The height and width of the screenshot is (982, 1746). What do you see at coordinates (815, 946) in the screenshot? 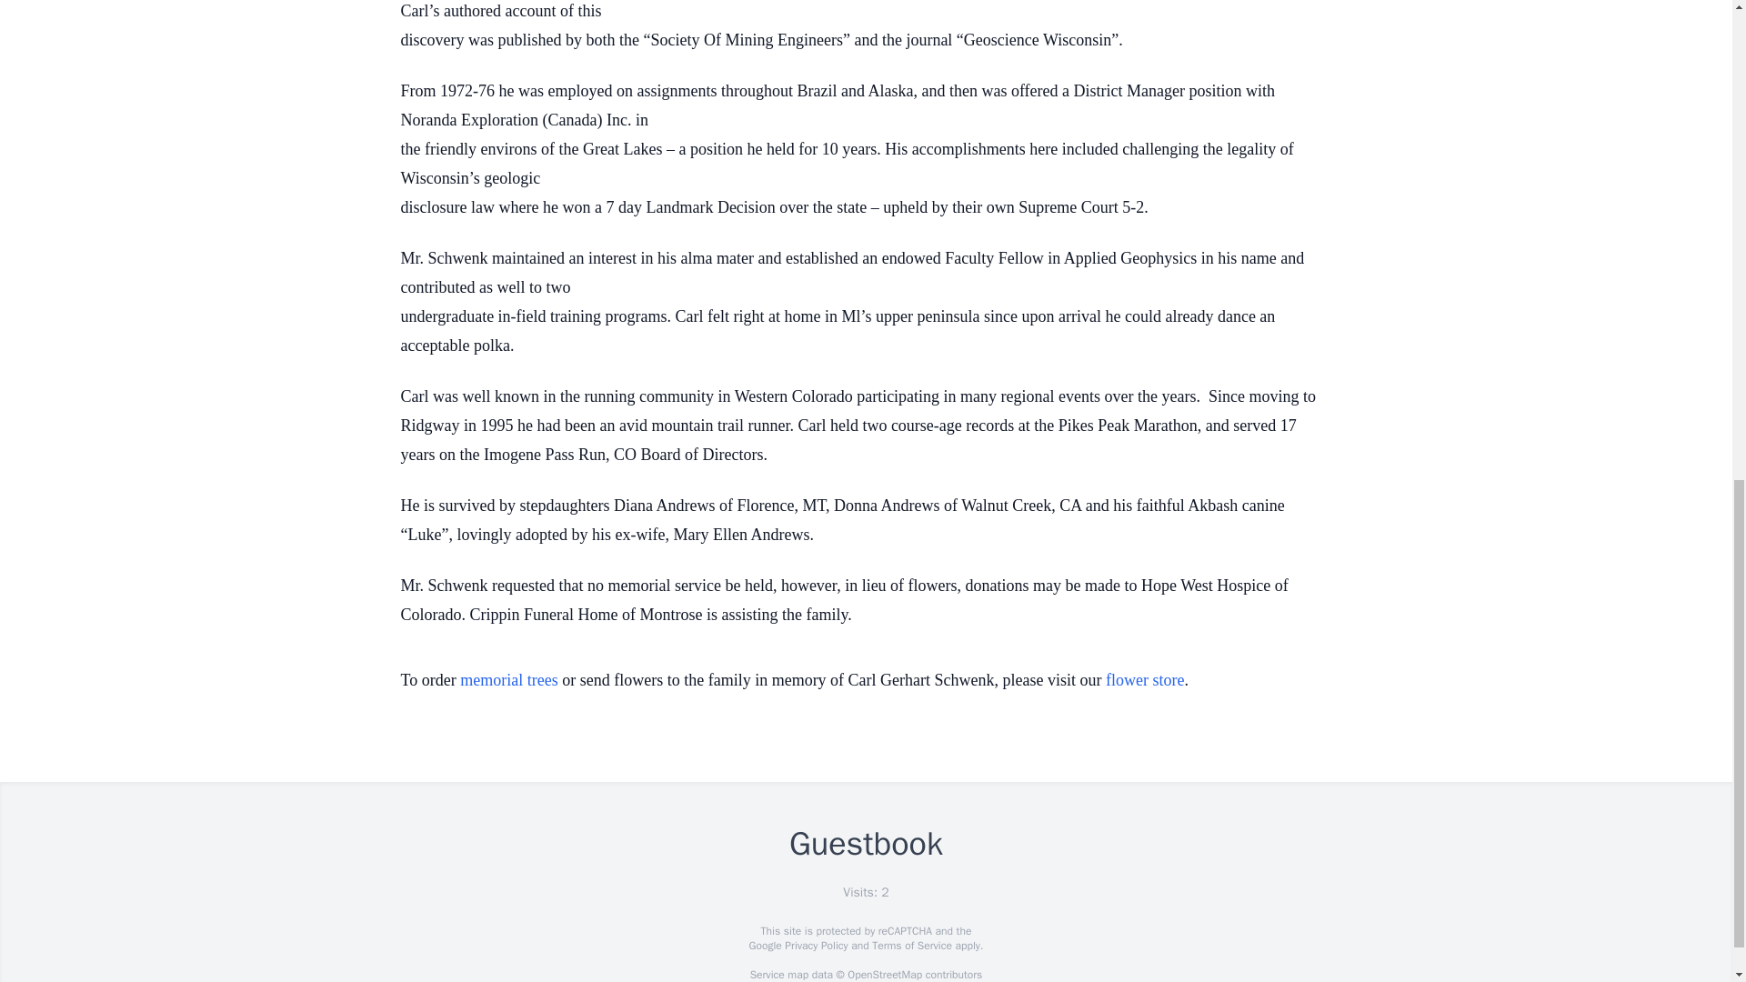
I see `Privacy Policy` at bounding box center [815, 946].